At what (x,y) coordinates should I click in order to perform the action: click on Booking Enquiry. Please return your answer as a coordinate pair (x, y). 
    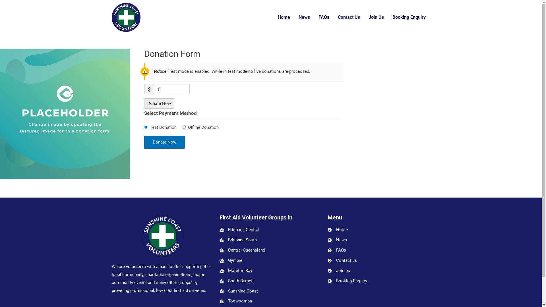
    Looking at the image, I should click on (409, 17).